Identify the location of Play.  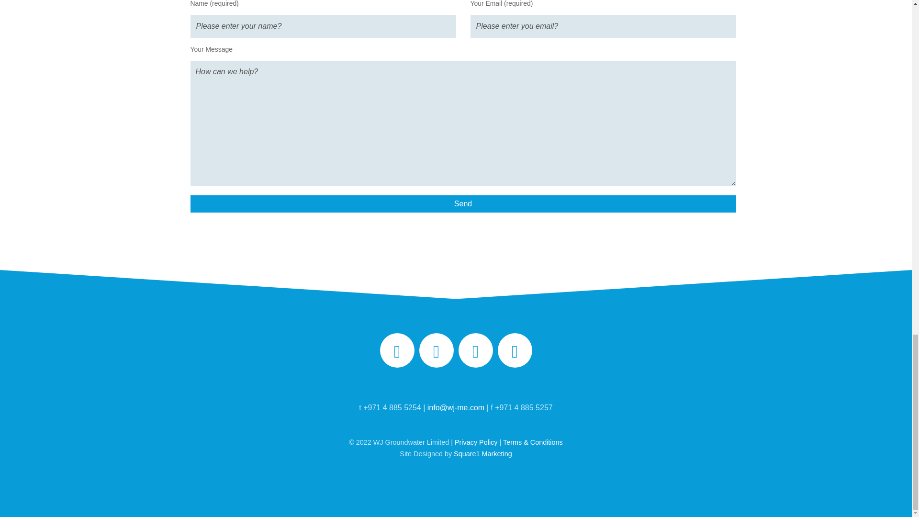
(12, 507).